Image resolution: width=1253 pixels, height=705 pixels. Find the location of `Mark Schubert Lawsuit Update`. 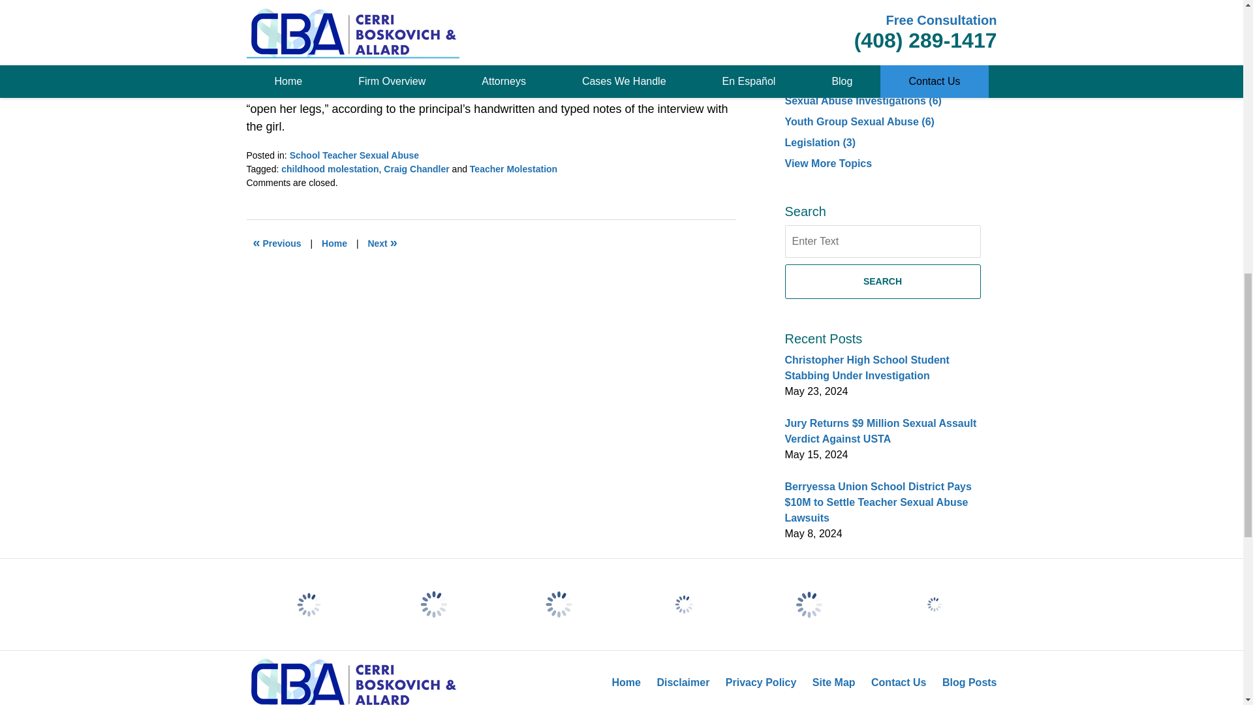

Mark Schubert Lawsuit Update is located at coordinates (382, 243).